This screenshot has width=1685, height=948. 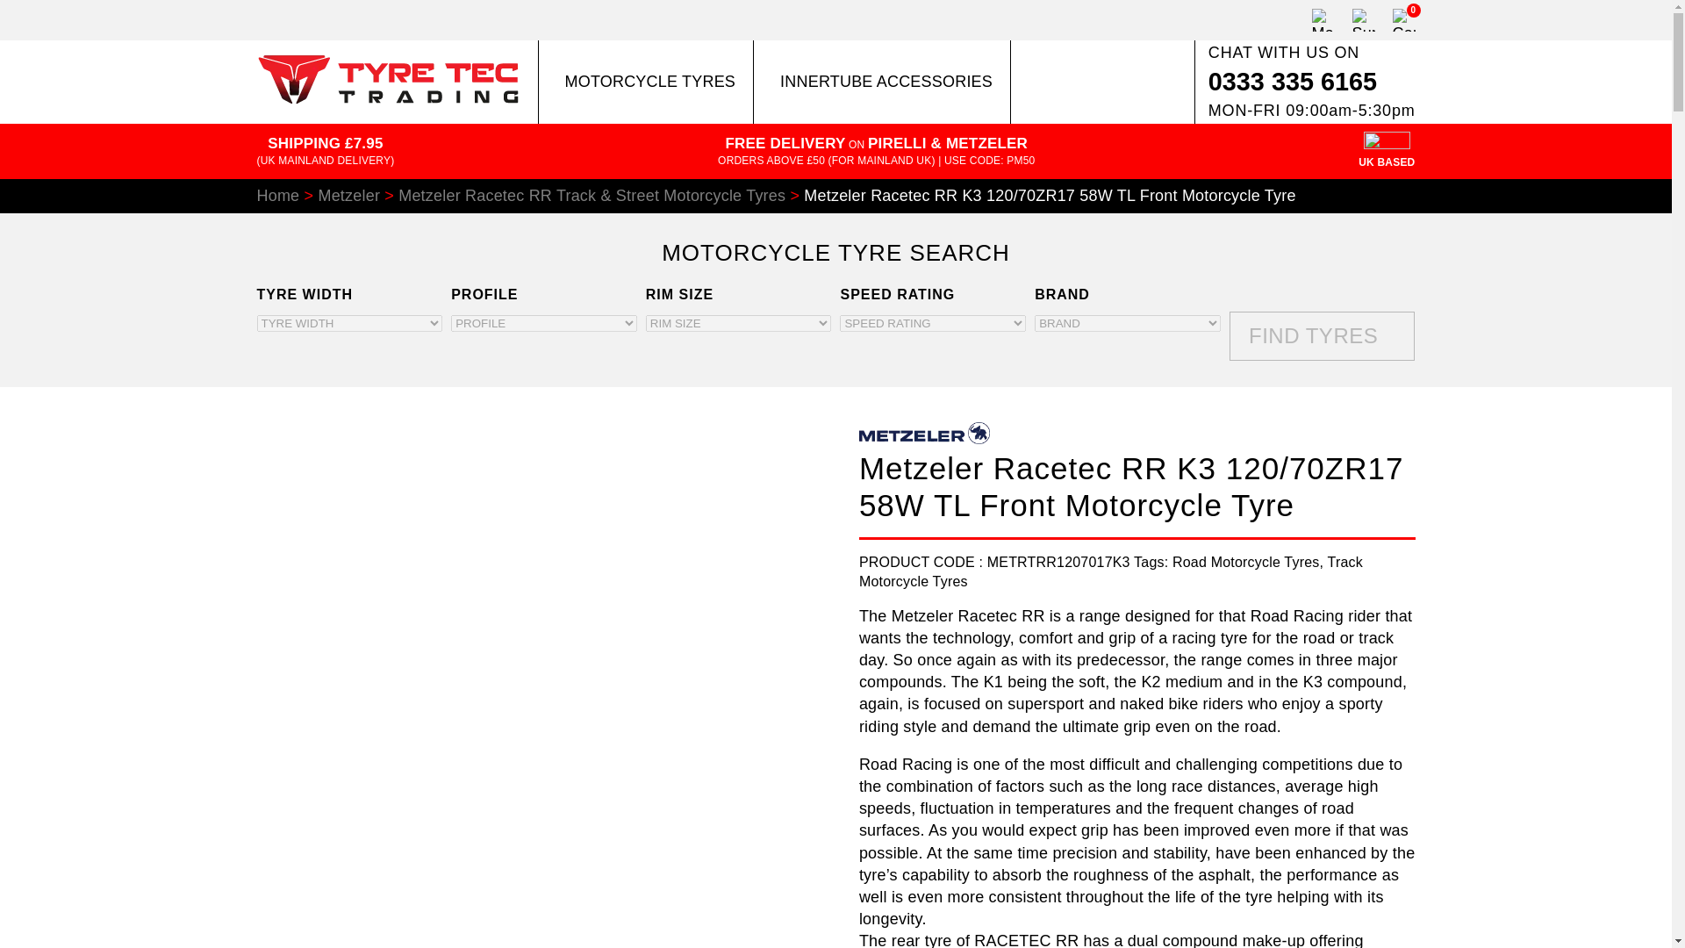 What do you see at coordinates (387, 98) in the screenshot?
I see `TyreTec Trading` at bounding box center [387, 98].